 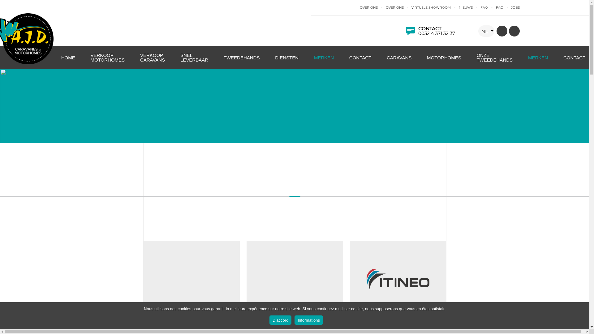 I want to click on VIRTUELE SHOWROOM, so click(x=431, y=7).